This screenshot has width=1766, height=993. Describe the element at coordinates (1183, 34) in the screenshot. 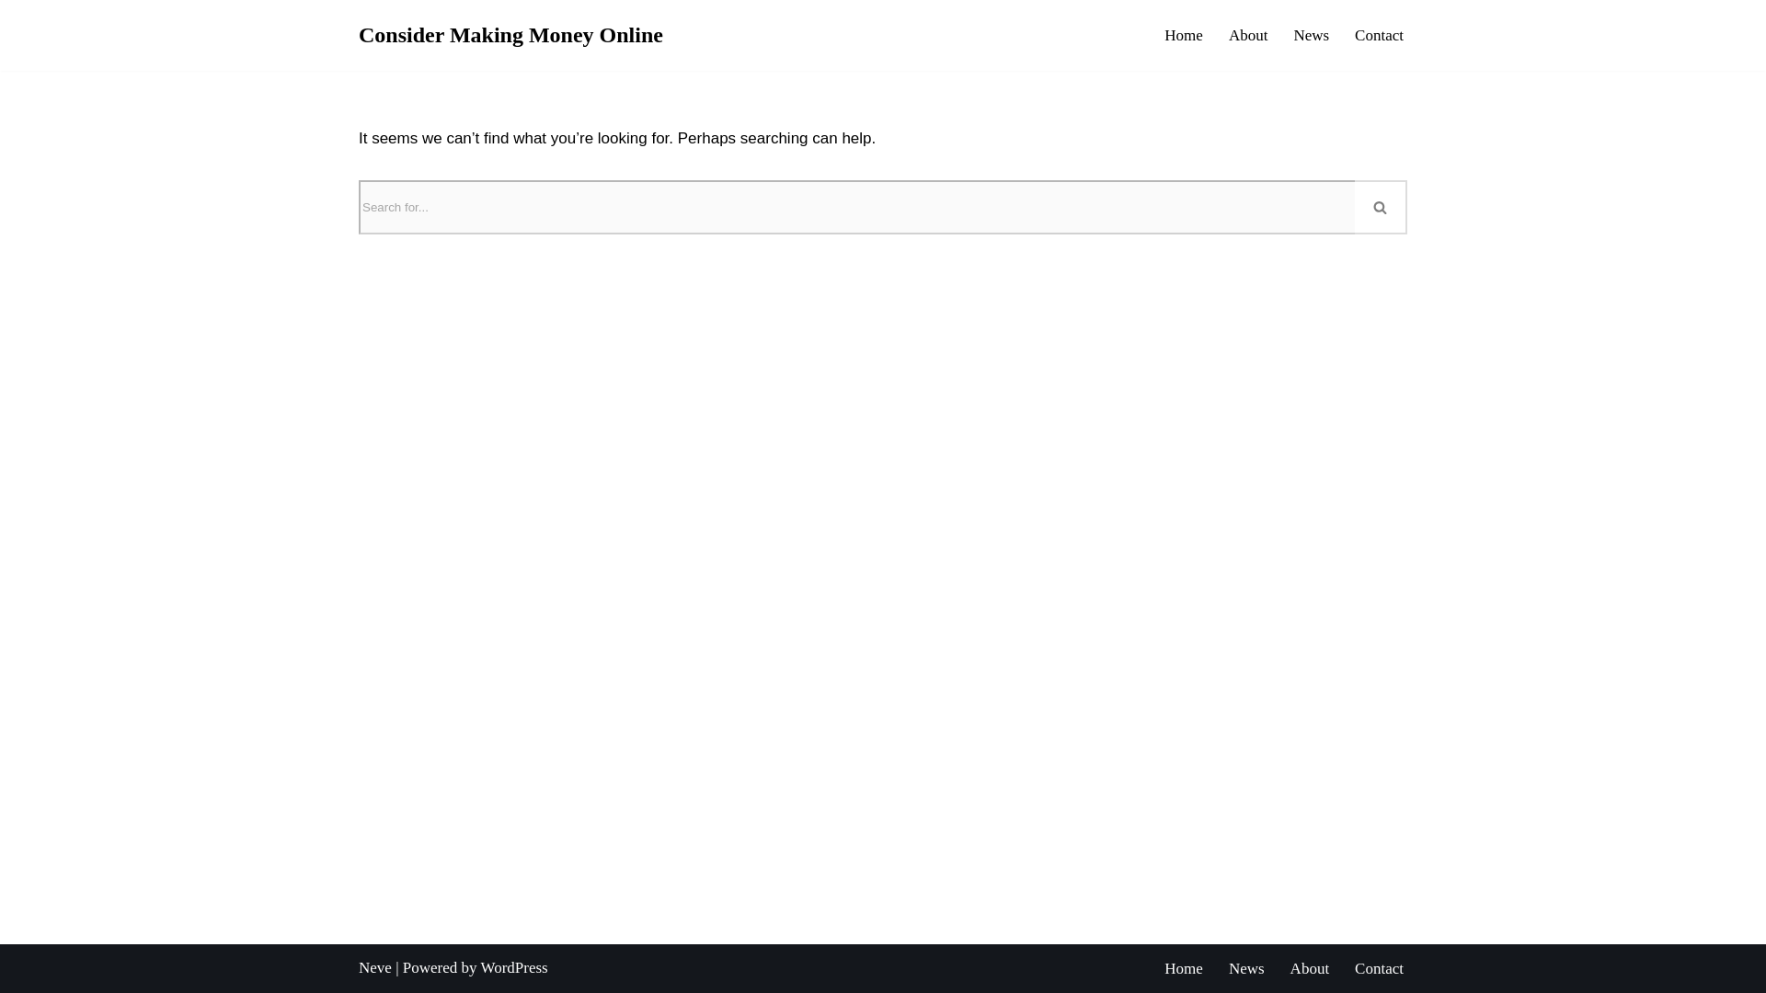

I see `Home` at that location.